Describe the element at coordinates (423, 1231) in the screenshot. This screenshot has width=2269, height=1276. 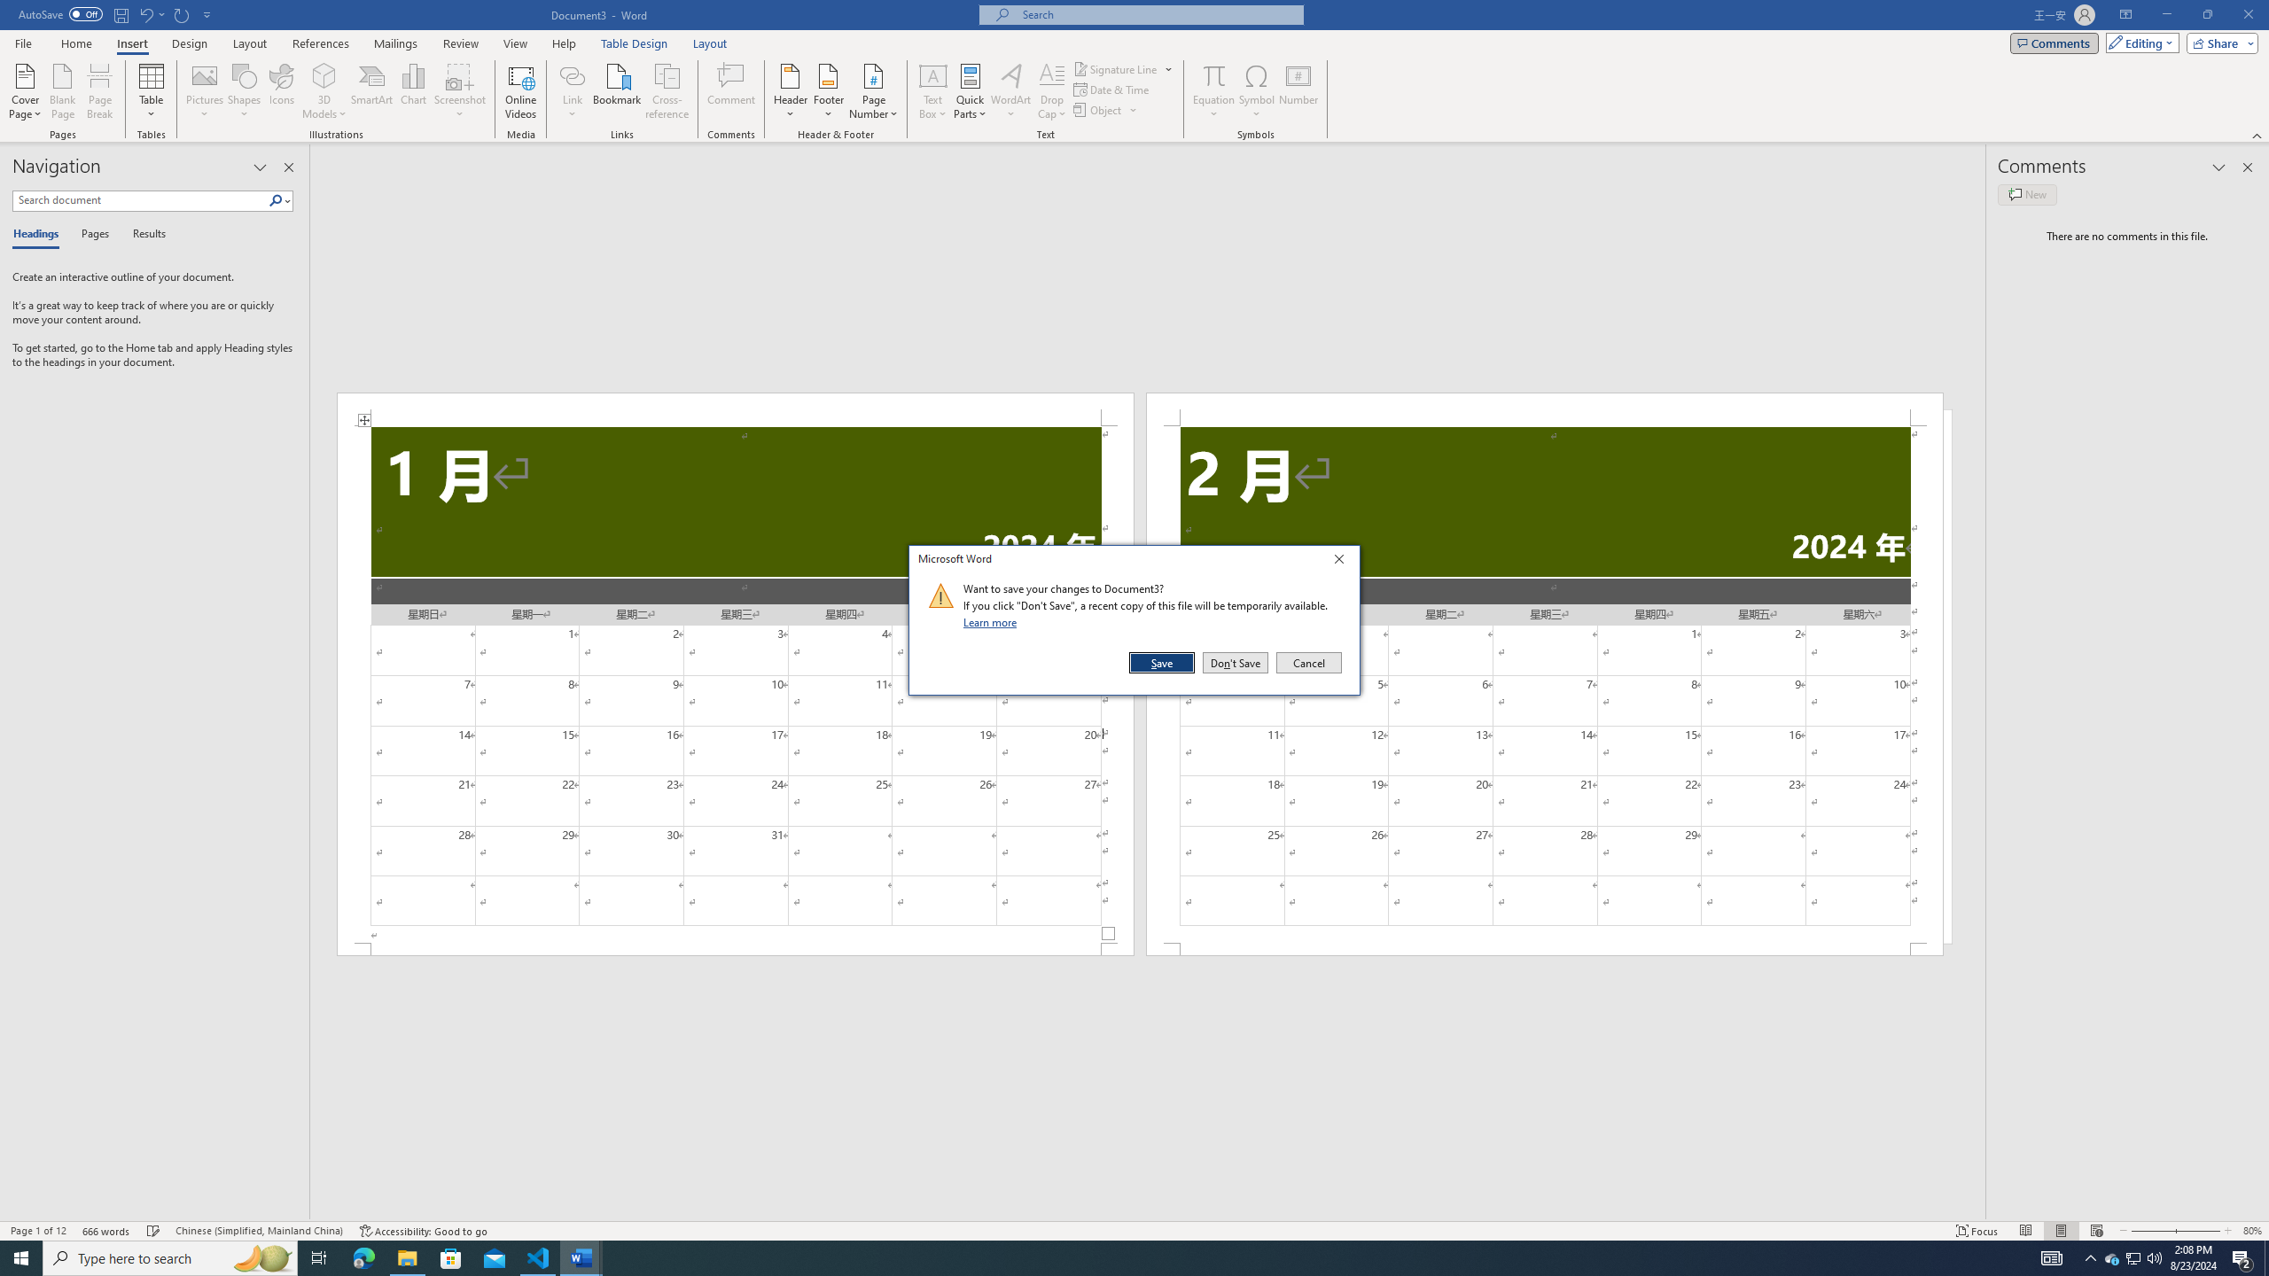
I see `Headings` at that location.